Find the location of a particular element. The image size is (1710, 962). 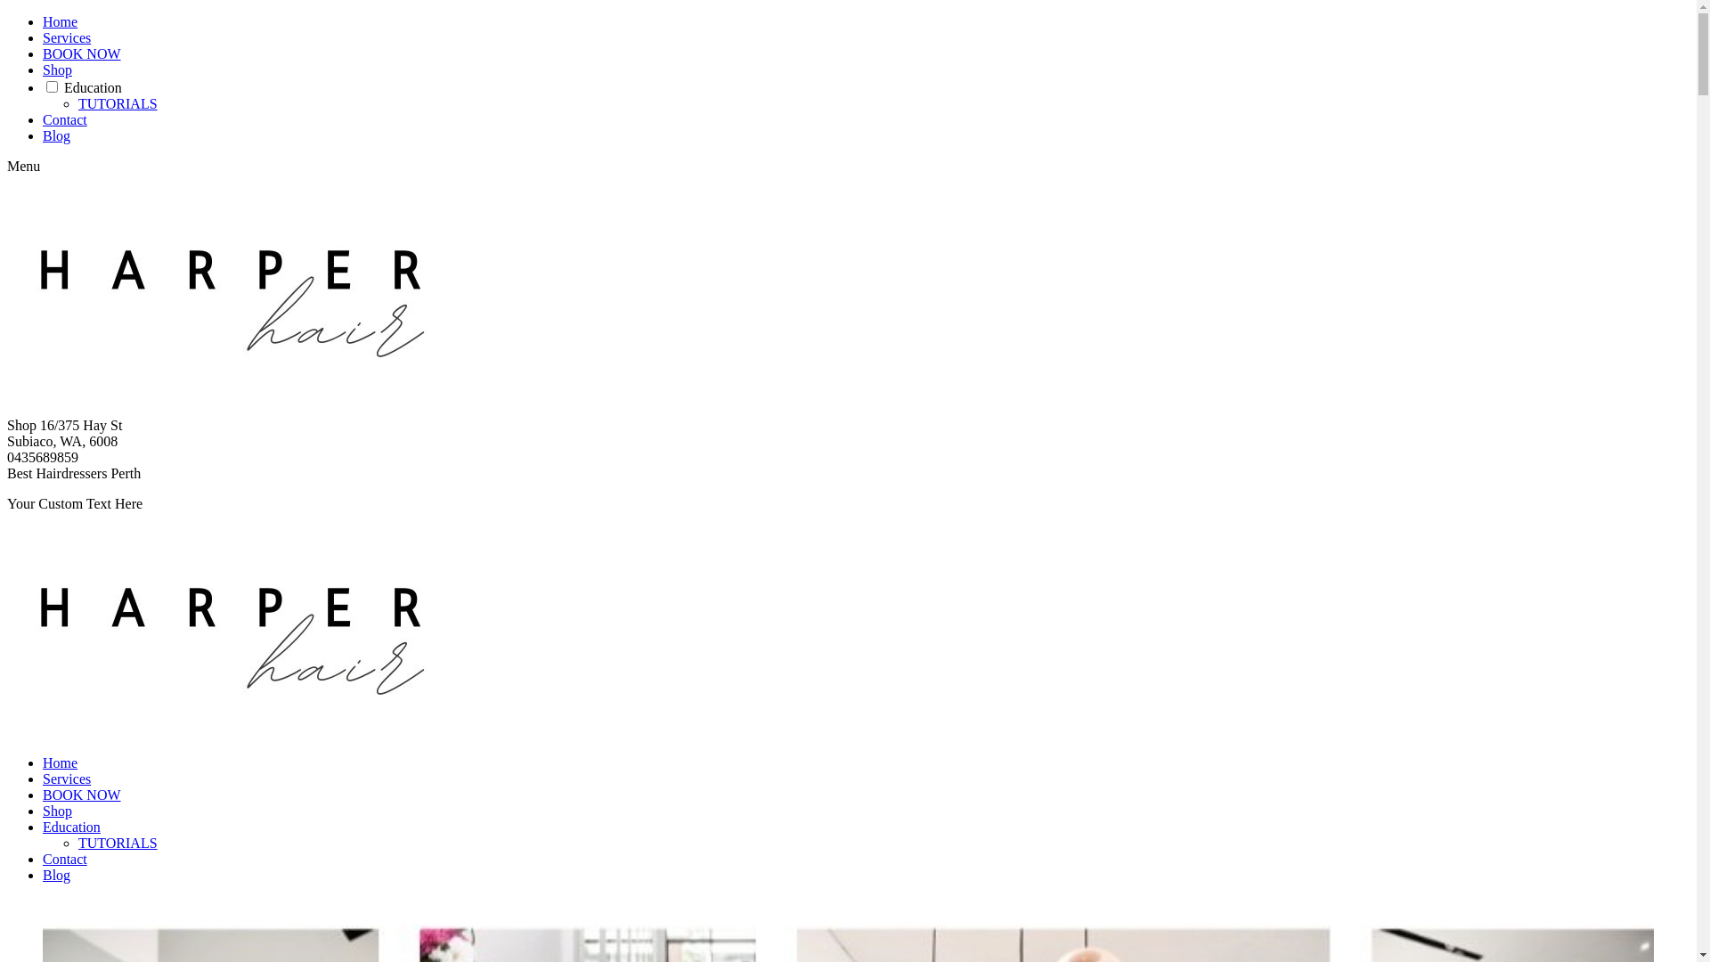

TUTORIALS is located at coordinates (118, 843).